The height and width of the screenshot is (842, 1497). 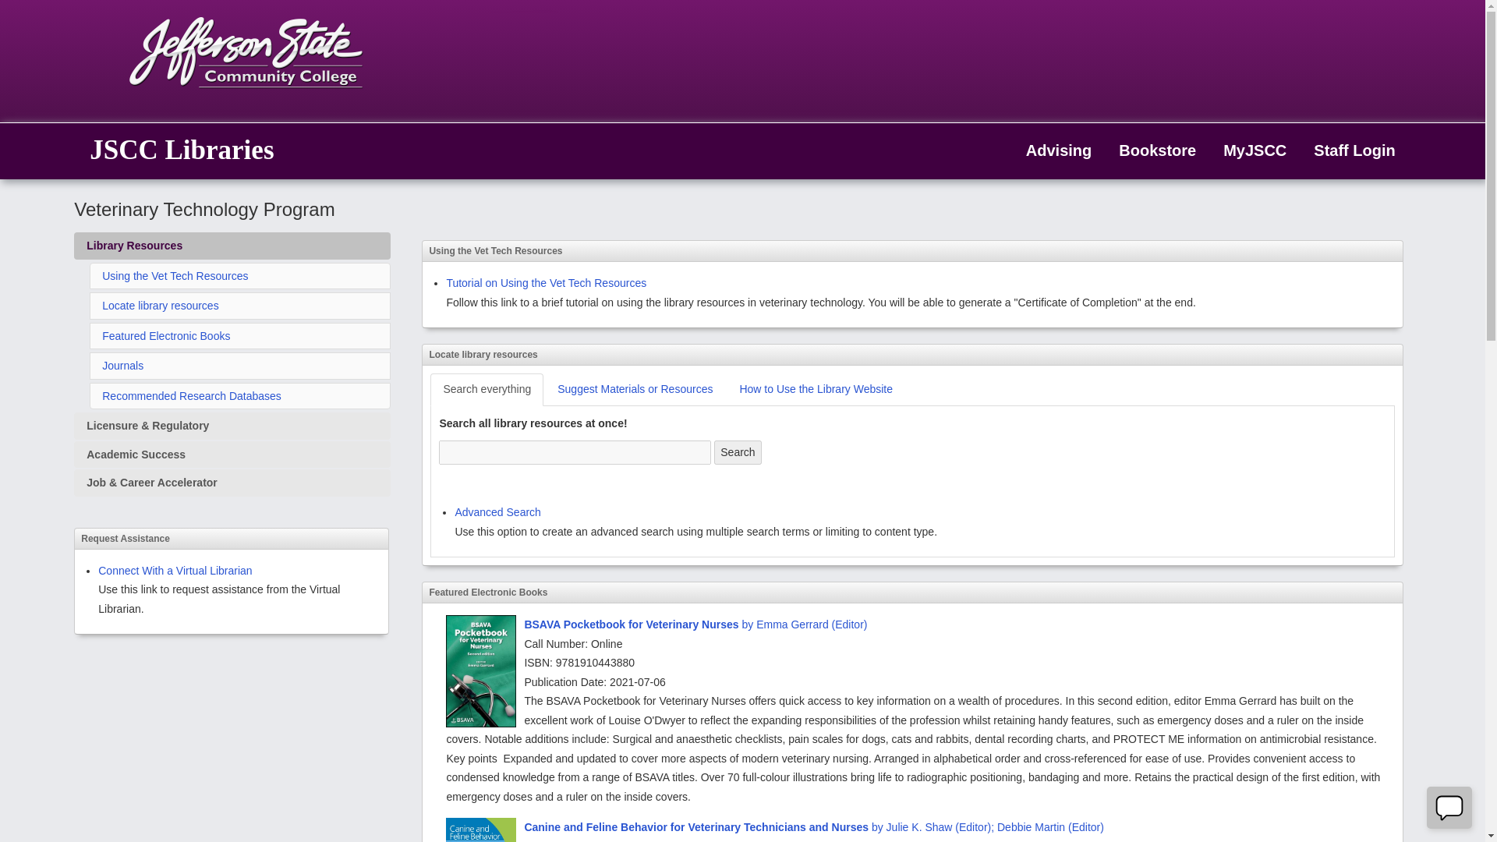 I want to click on Offline, so click(x=1449, y=807).